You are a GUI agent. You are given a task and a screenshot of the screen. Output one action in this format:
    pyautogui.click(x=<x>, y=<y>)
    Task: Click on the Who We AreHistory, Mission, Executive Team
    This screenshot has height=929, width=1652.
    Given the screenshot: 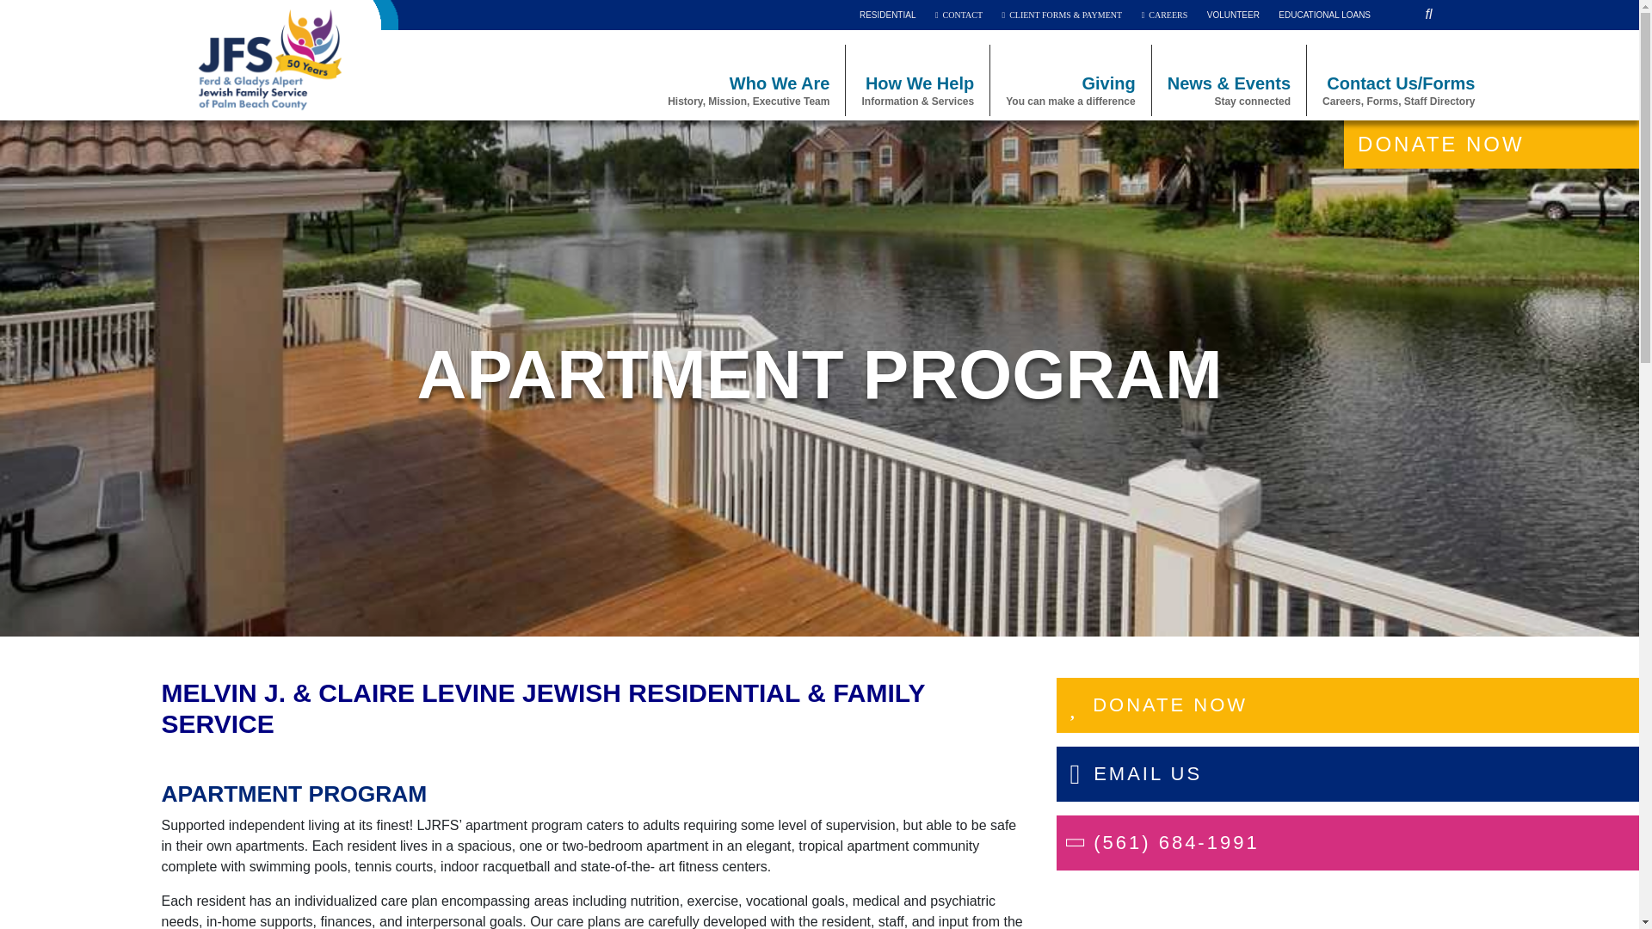 What is the action you would take?
    pyautogui.click(x=959, y=15)
    